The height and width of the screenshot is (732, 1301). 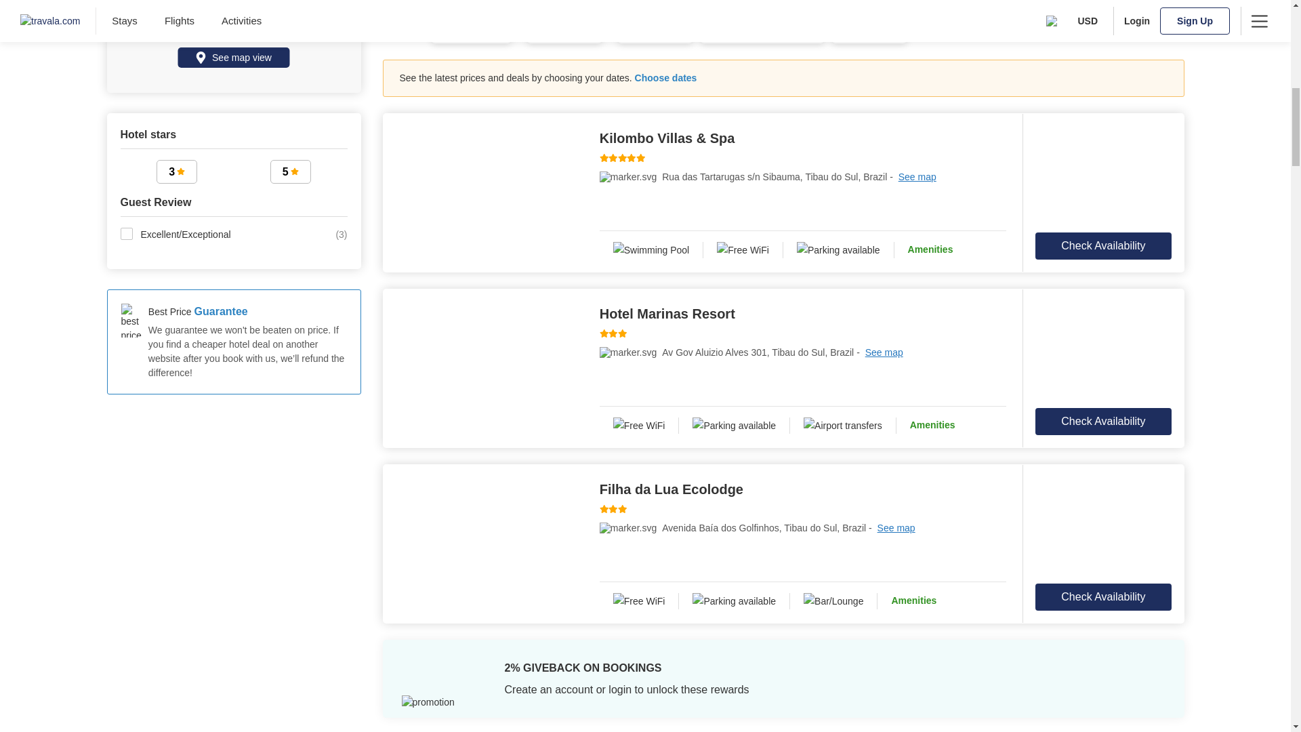 What do you see at coordinates (640, 426) in the screenshot?
I see `Free WiFi` at bounding box center [640, 426].